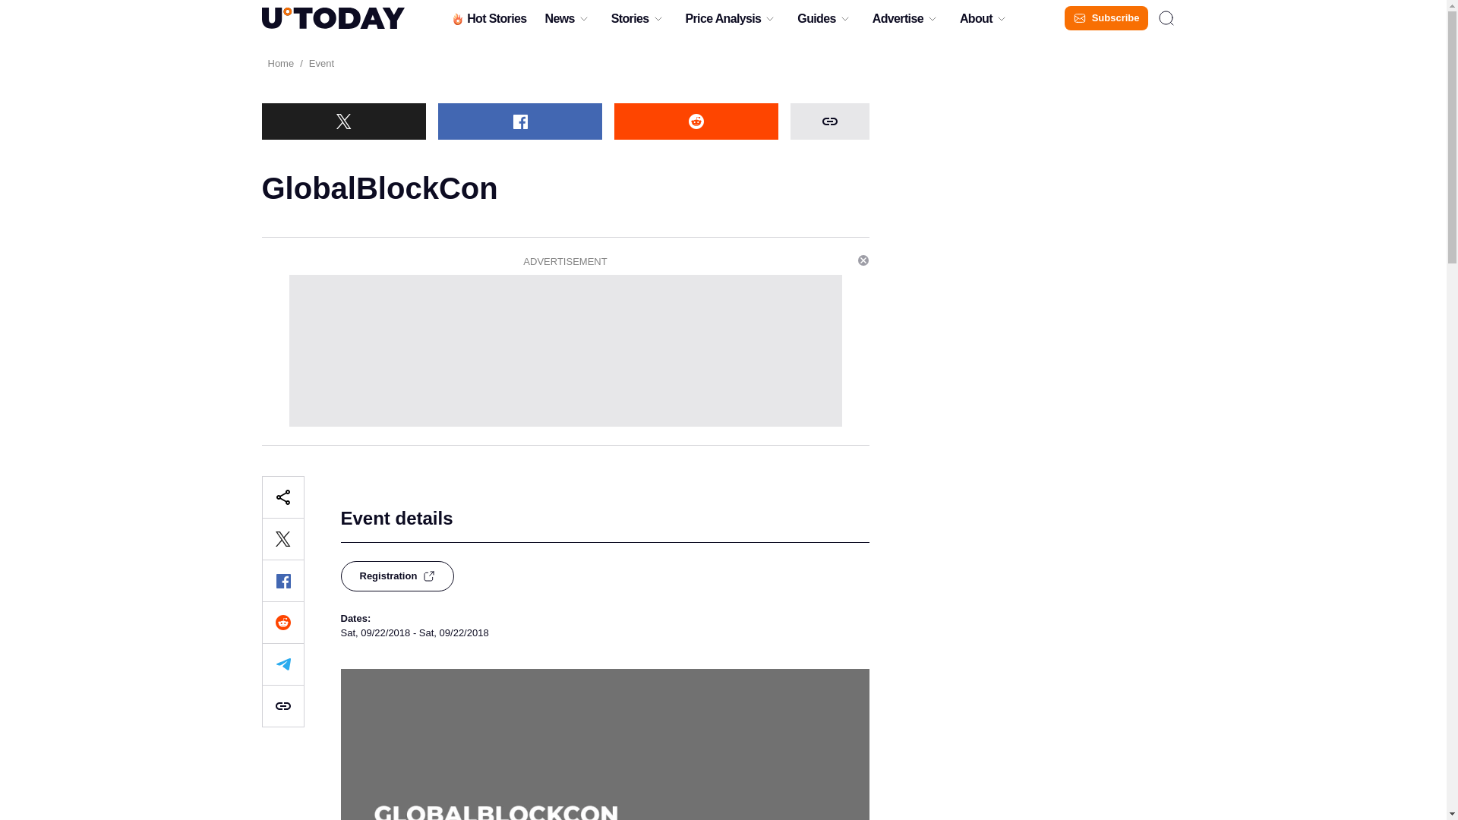  Describe the element at coordinates (559, 22) in the screenshot. I see `News` at that location.